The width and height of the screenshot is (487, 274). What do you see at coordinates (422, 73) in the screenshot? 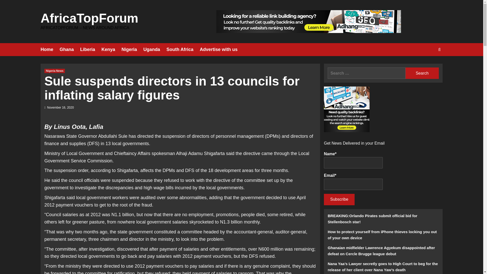
I see `Search` at bounding box center [422, 73].